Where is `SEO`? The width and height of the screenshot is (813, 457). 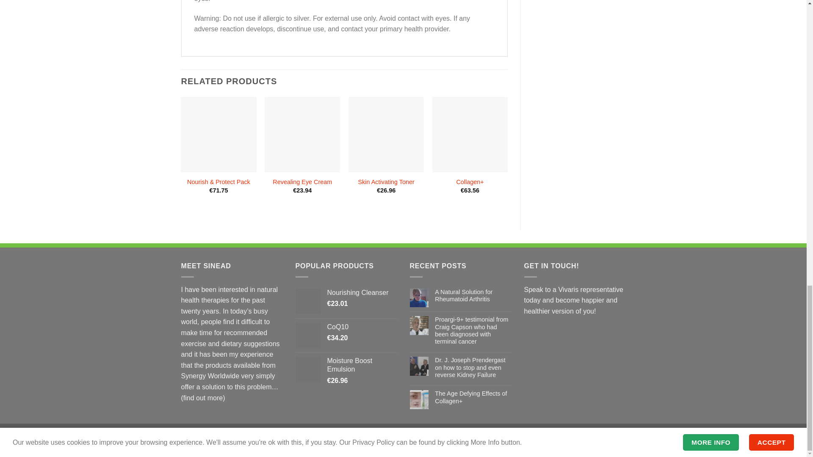 SEO is located at coordinates (390, 445).